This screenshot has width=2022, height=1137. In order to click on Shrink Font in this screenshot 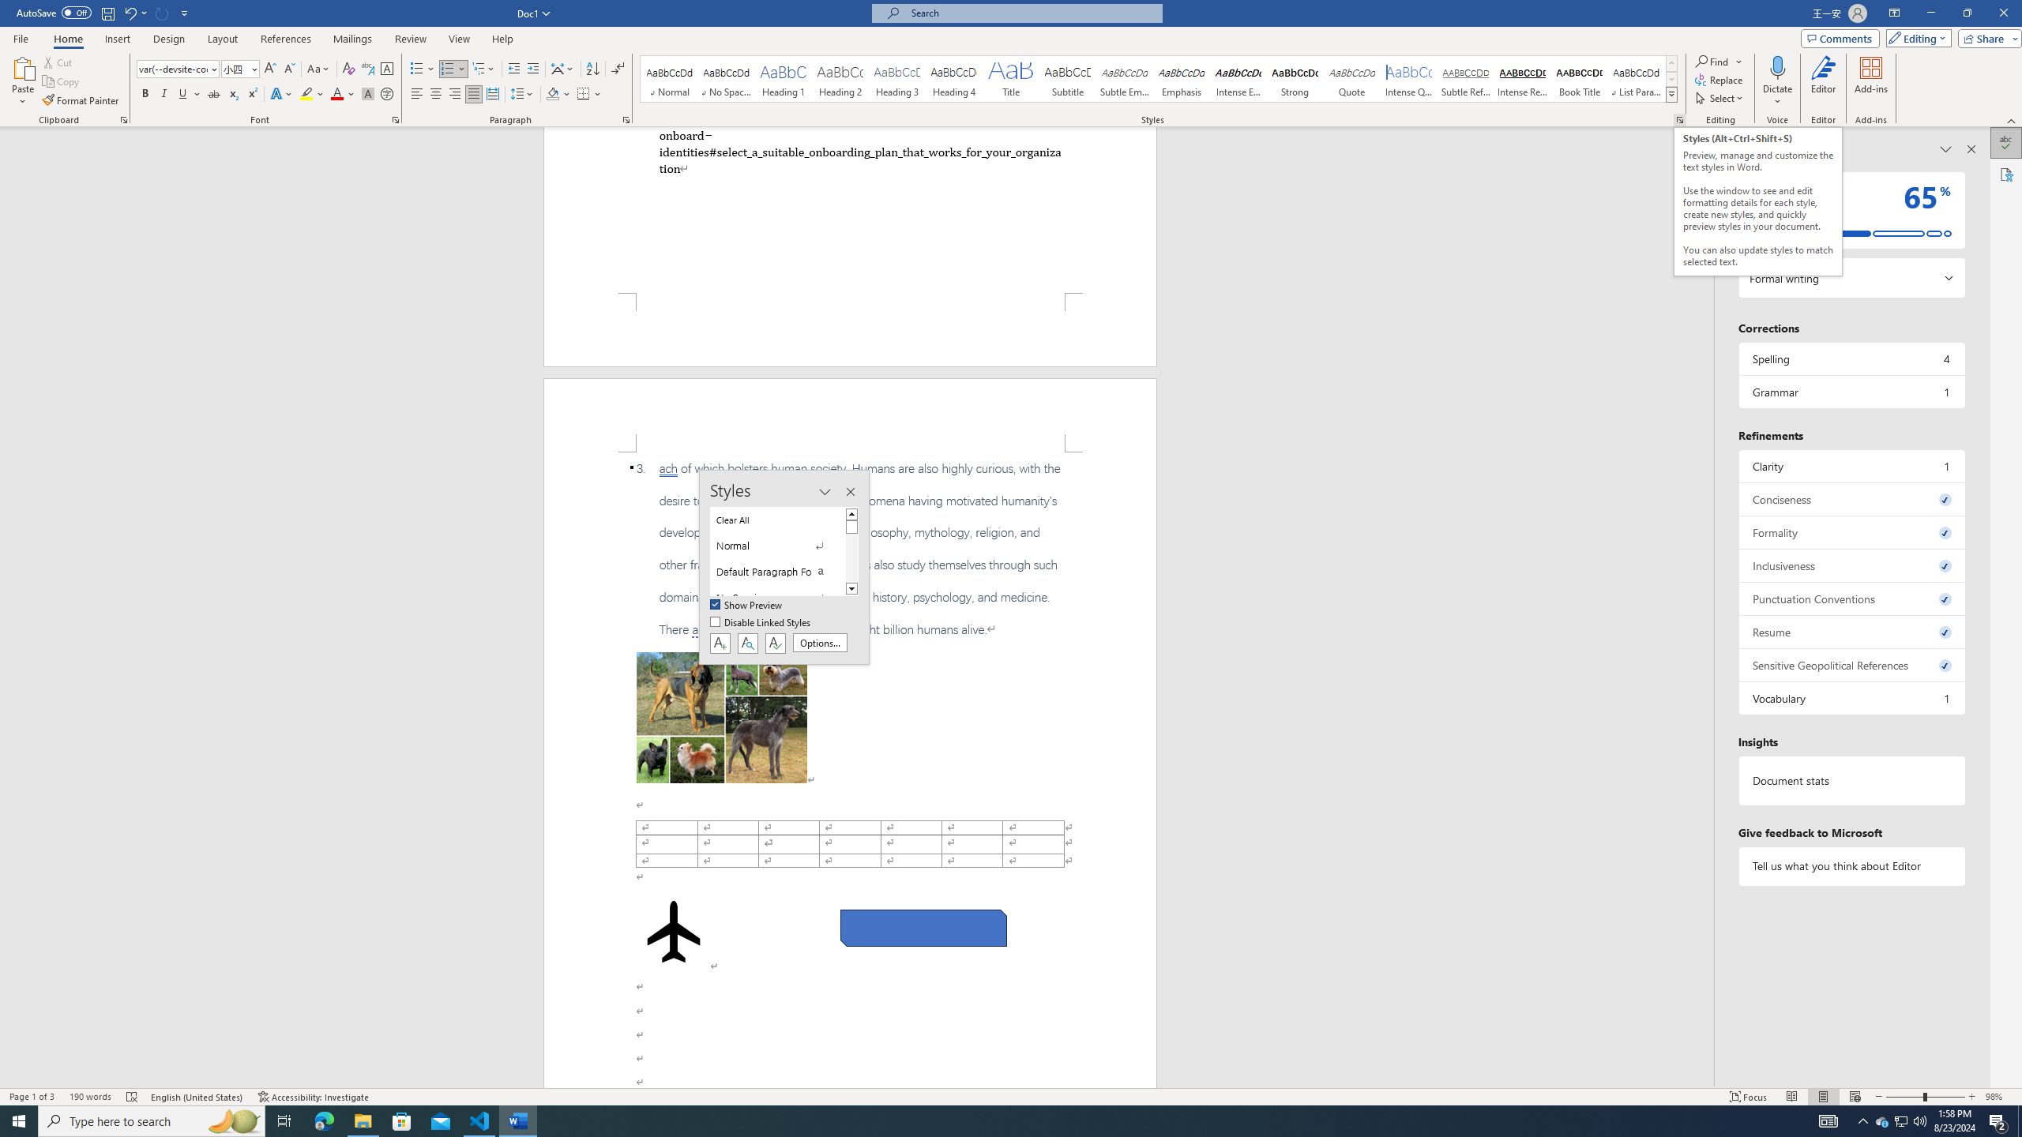, I will do `click(289, 69)`.